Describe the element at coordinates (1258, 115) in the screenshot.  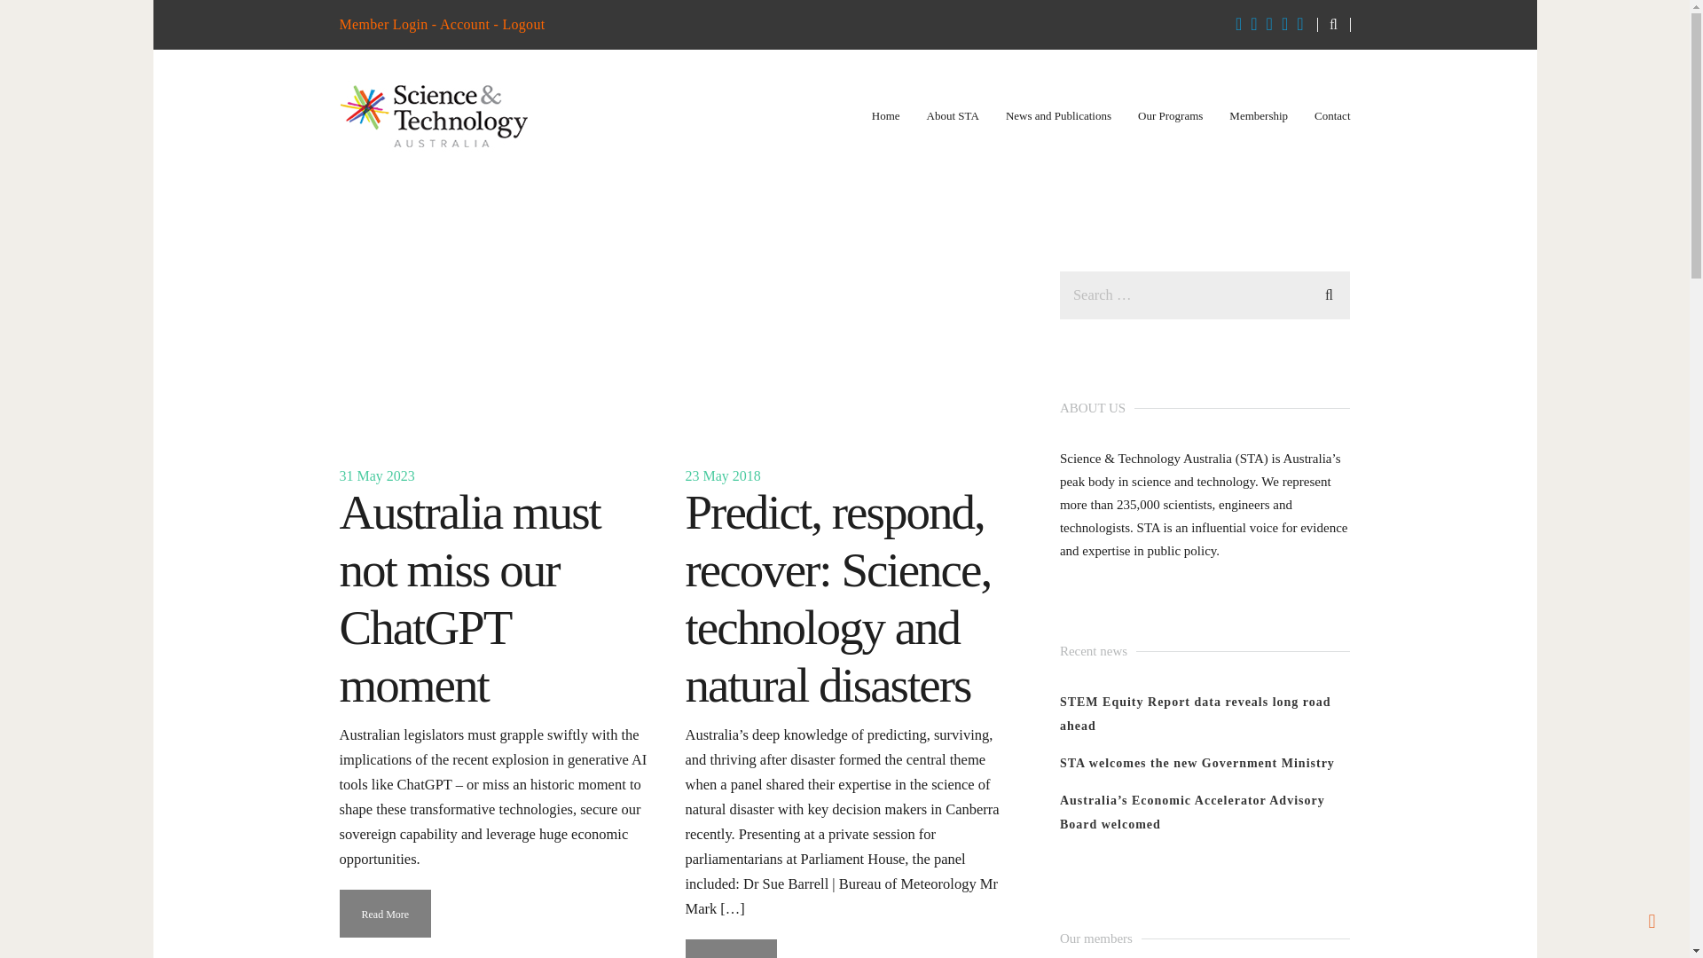
I see `Membership` at that location.